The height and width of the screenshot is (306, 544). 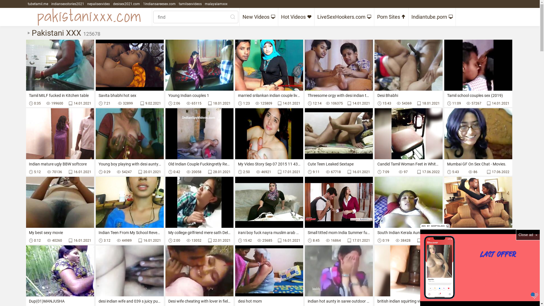 What do you see at coordinates (409, 73) in the screenshot?
I see `Desi Bhabhi
15:43
54369
18.01.2021` at bounding box center [409, 73].